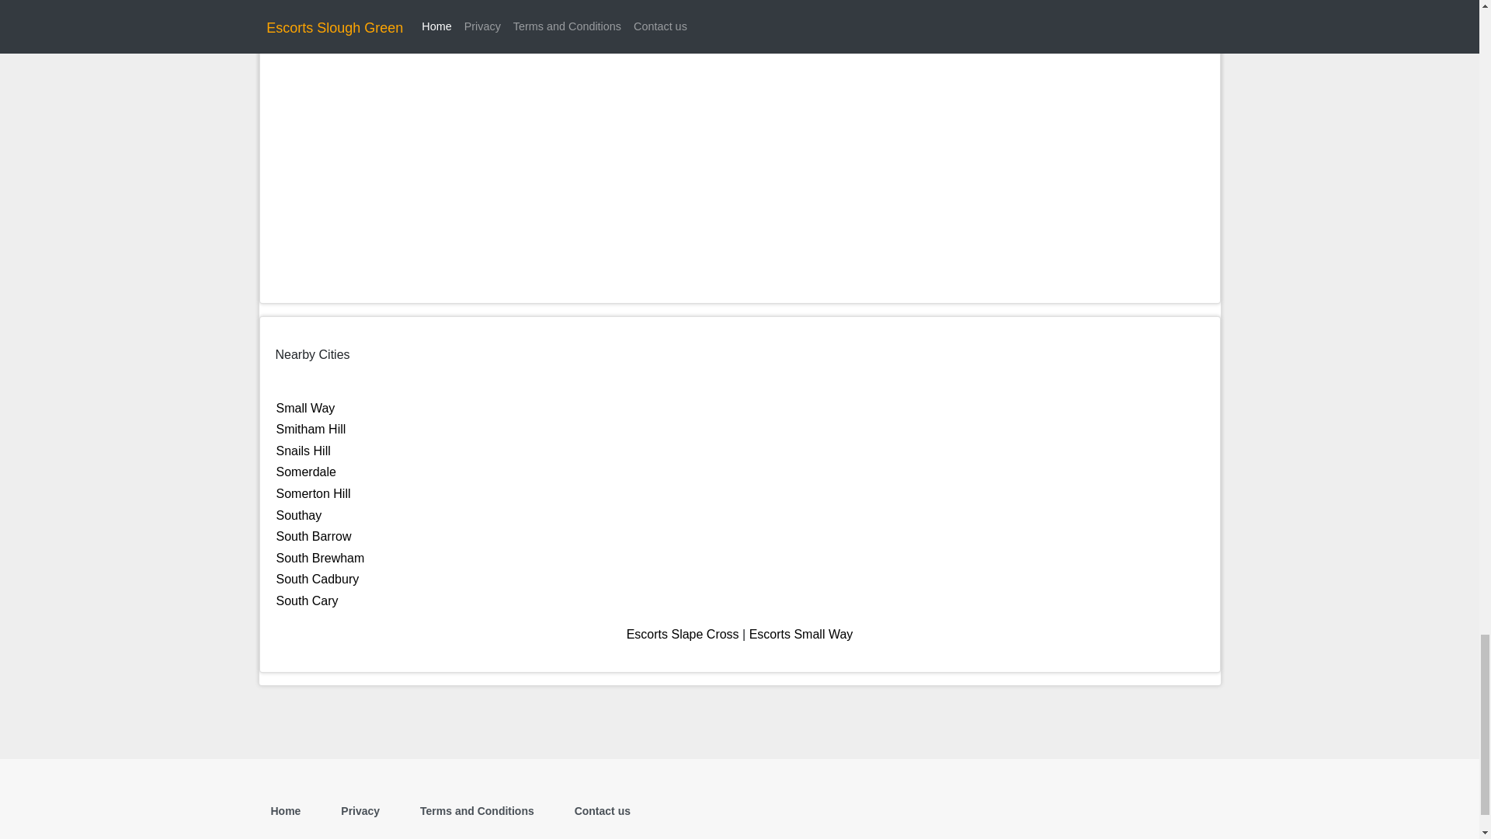 The width and height of the screenshot is (1491, 839). I want to click on Escorts Small Way, so click(801, 634).